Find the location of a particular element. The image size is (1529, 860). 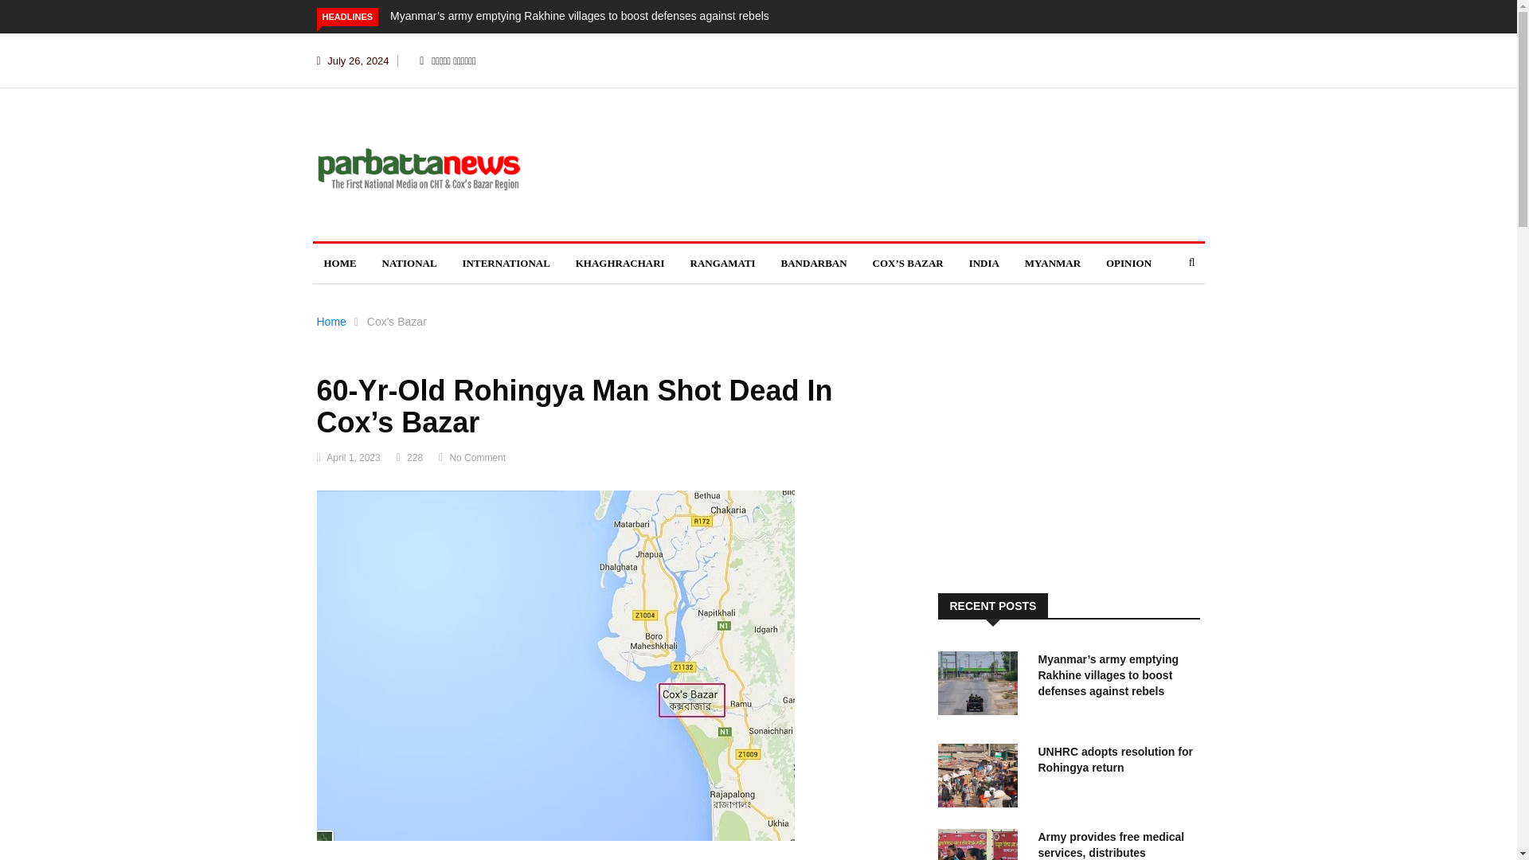

Advertisement is located at coordinates (1069, 462).